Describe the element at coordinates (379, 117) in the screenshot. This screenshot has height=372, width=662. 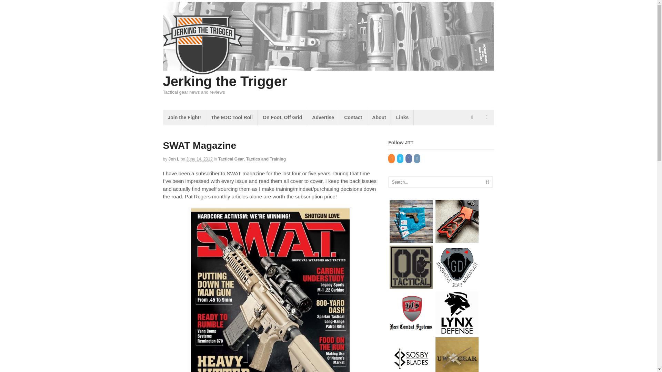
I see `About` at that location.